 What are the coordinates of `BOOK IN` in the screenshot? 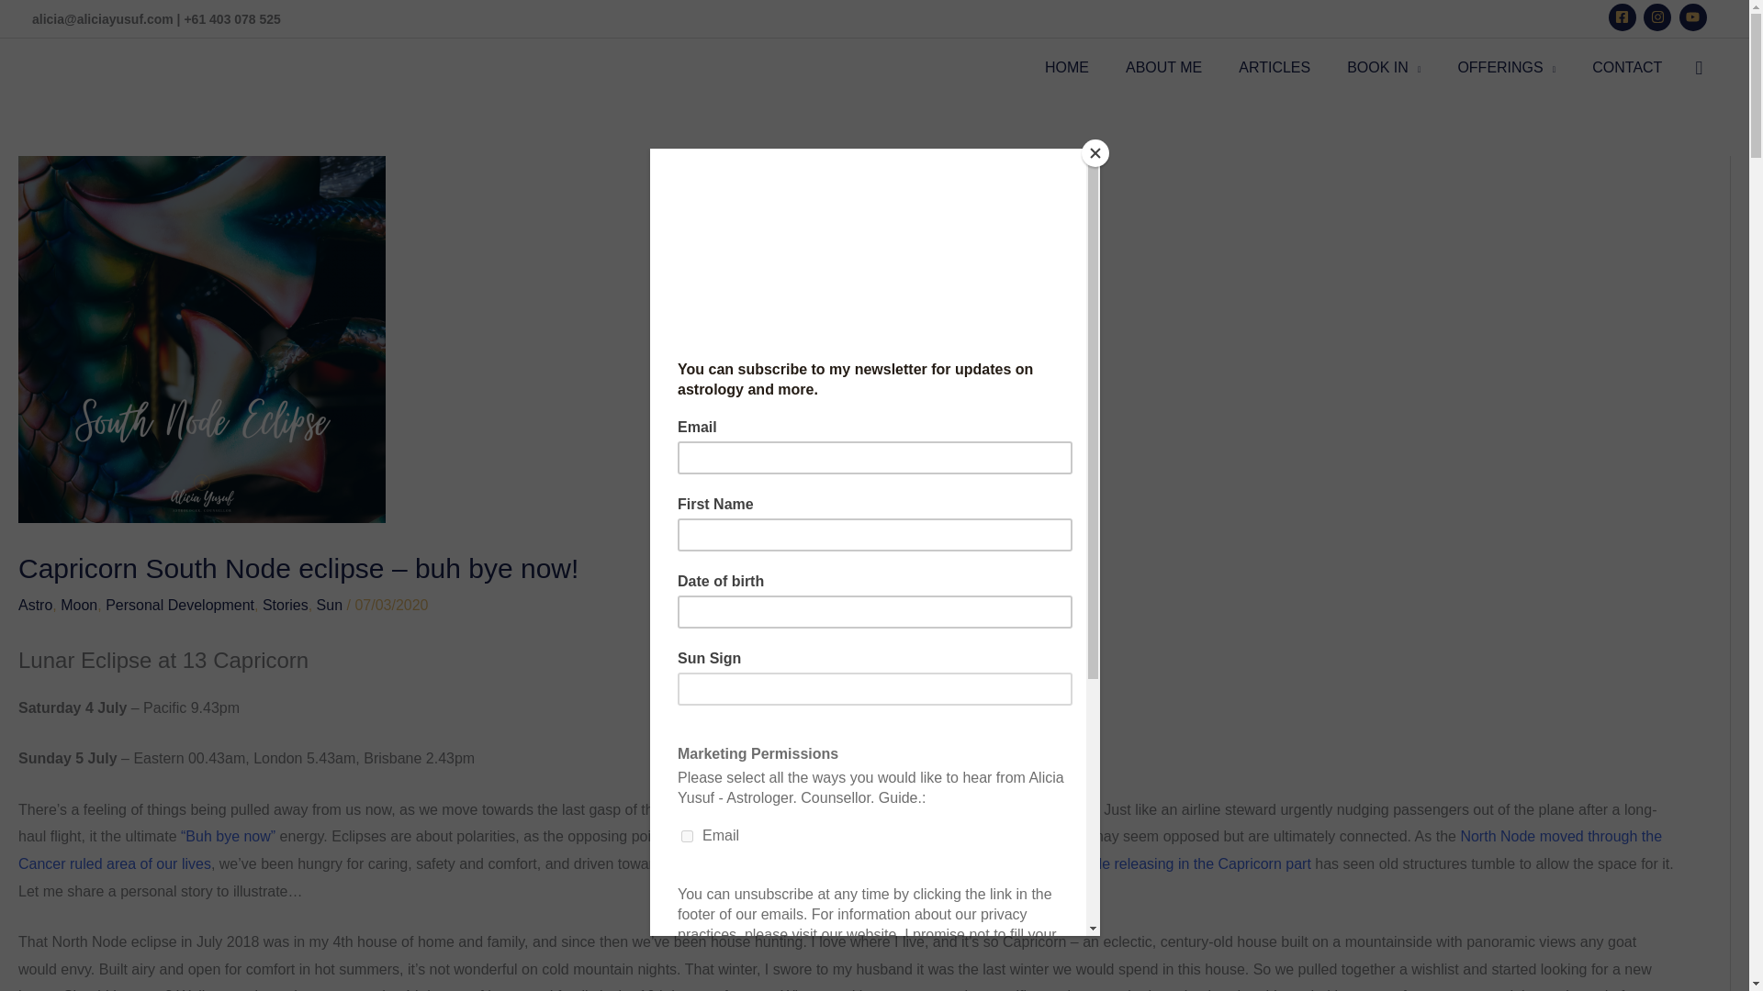 It's located at (1383, 68).